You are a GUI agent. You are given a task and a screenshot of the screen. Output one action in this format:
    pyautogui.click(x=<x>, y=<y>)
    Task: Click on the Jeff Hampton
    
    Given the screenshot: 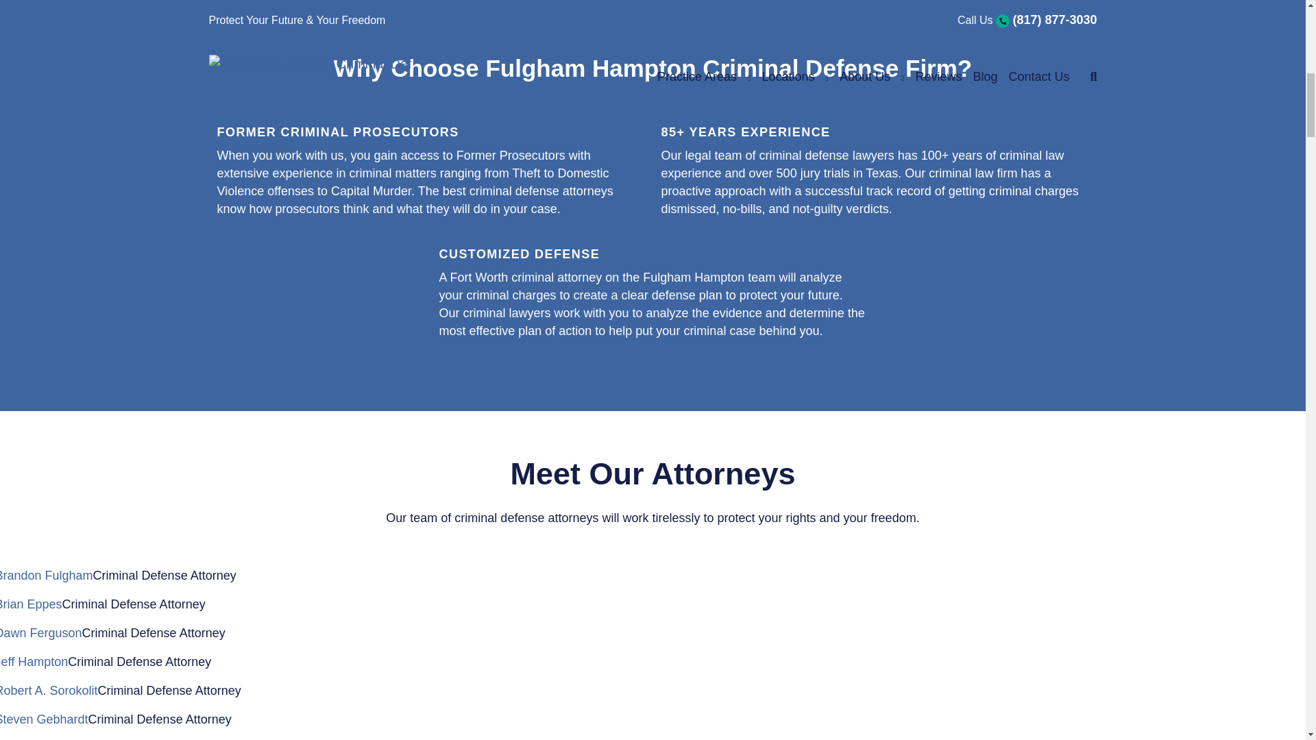 What is the action you would take?
    pyautogui.click(x=34, y=662)
    